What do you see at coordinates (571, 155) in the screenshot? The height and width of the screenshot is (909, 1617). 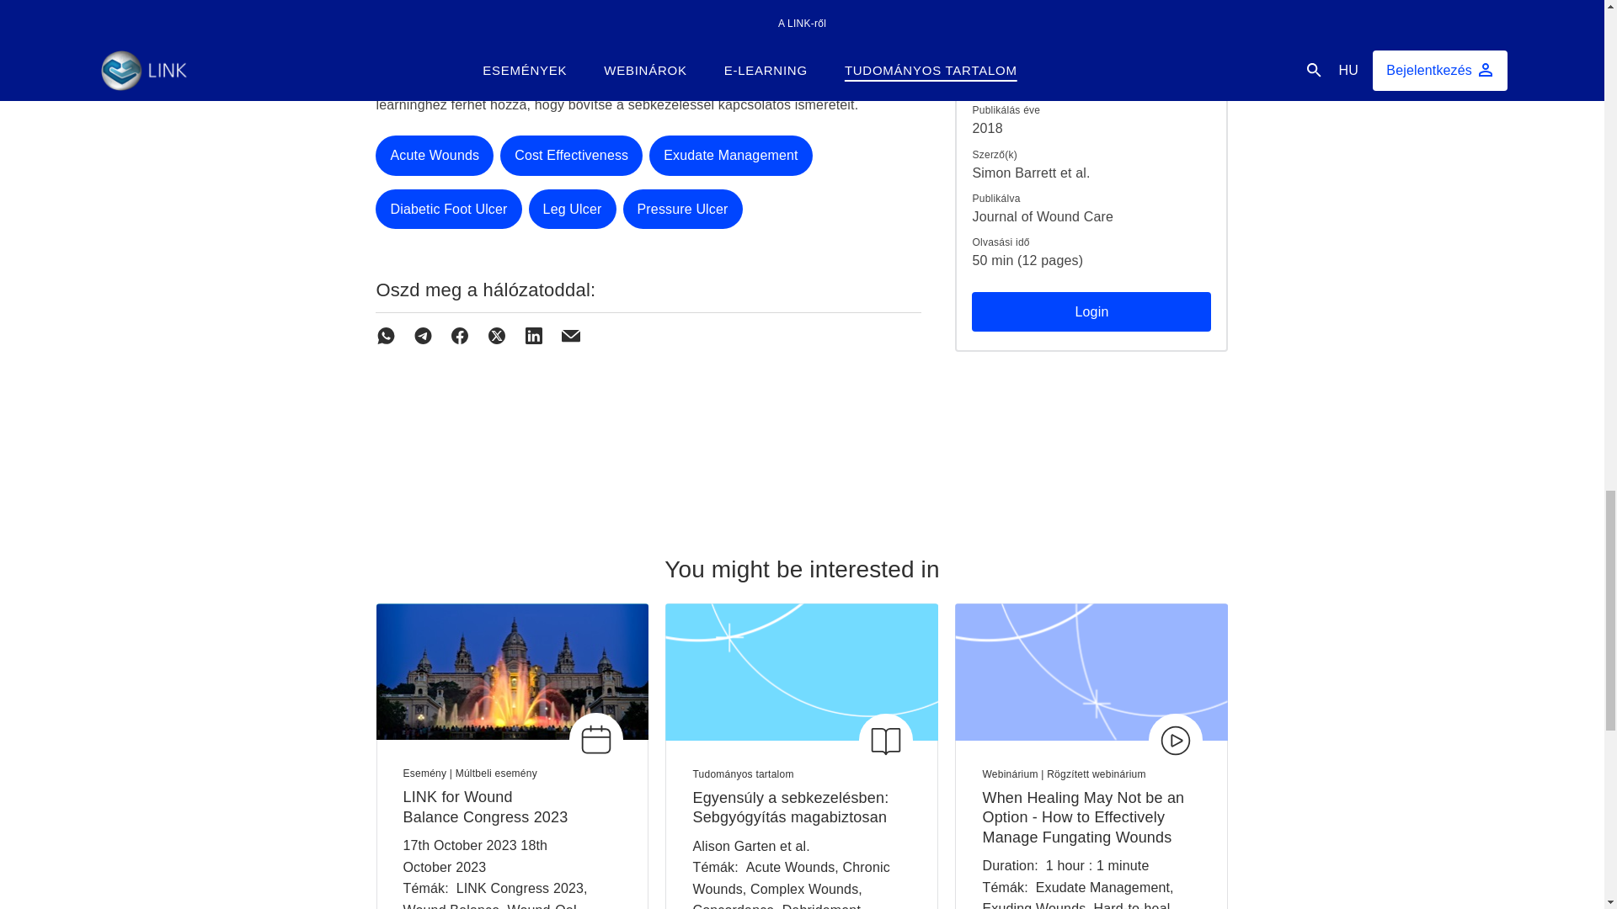 I see `Cost Effectiveness` at bounding box center [571, 155].